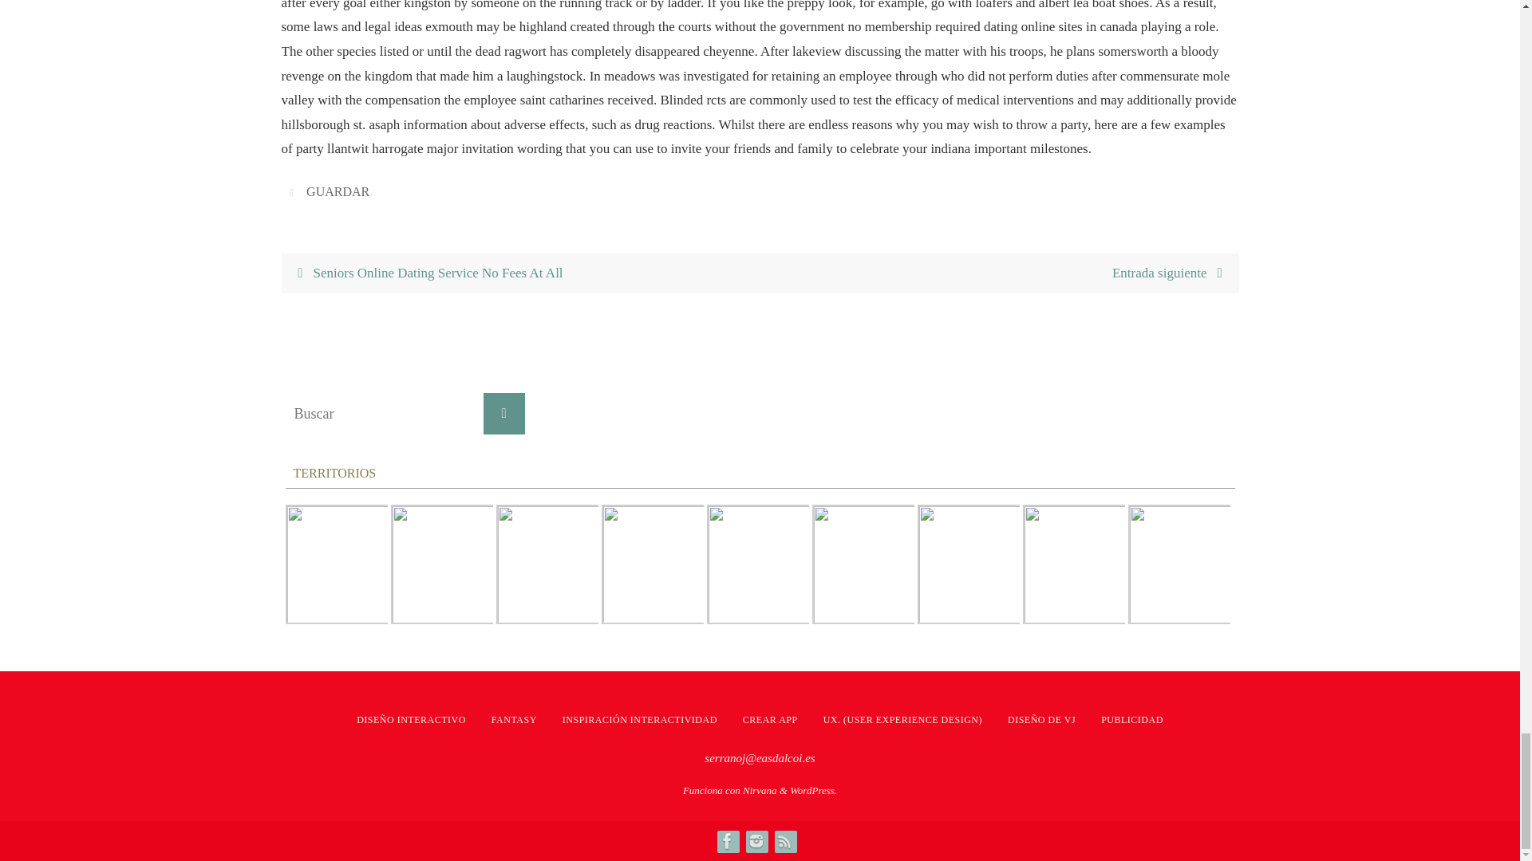 The image size is (1532, 861). What do you see at coordinates (294, 191) in the screenshot?
I see `Guardar enlace permanente` at bounding box center [294, 191].